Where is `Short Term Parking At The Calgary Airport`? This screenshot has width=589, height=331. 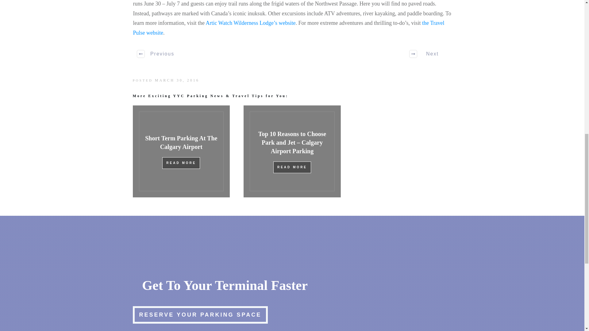
Short Term Parking At The Calgary Airport is located at coordinates (181, 142).